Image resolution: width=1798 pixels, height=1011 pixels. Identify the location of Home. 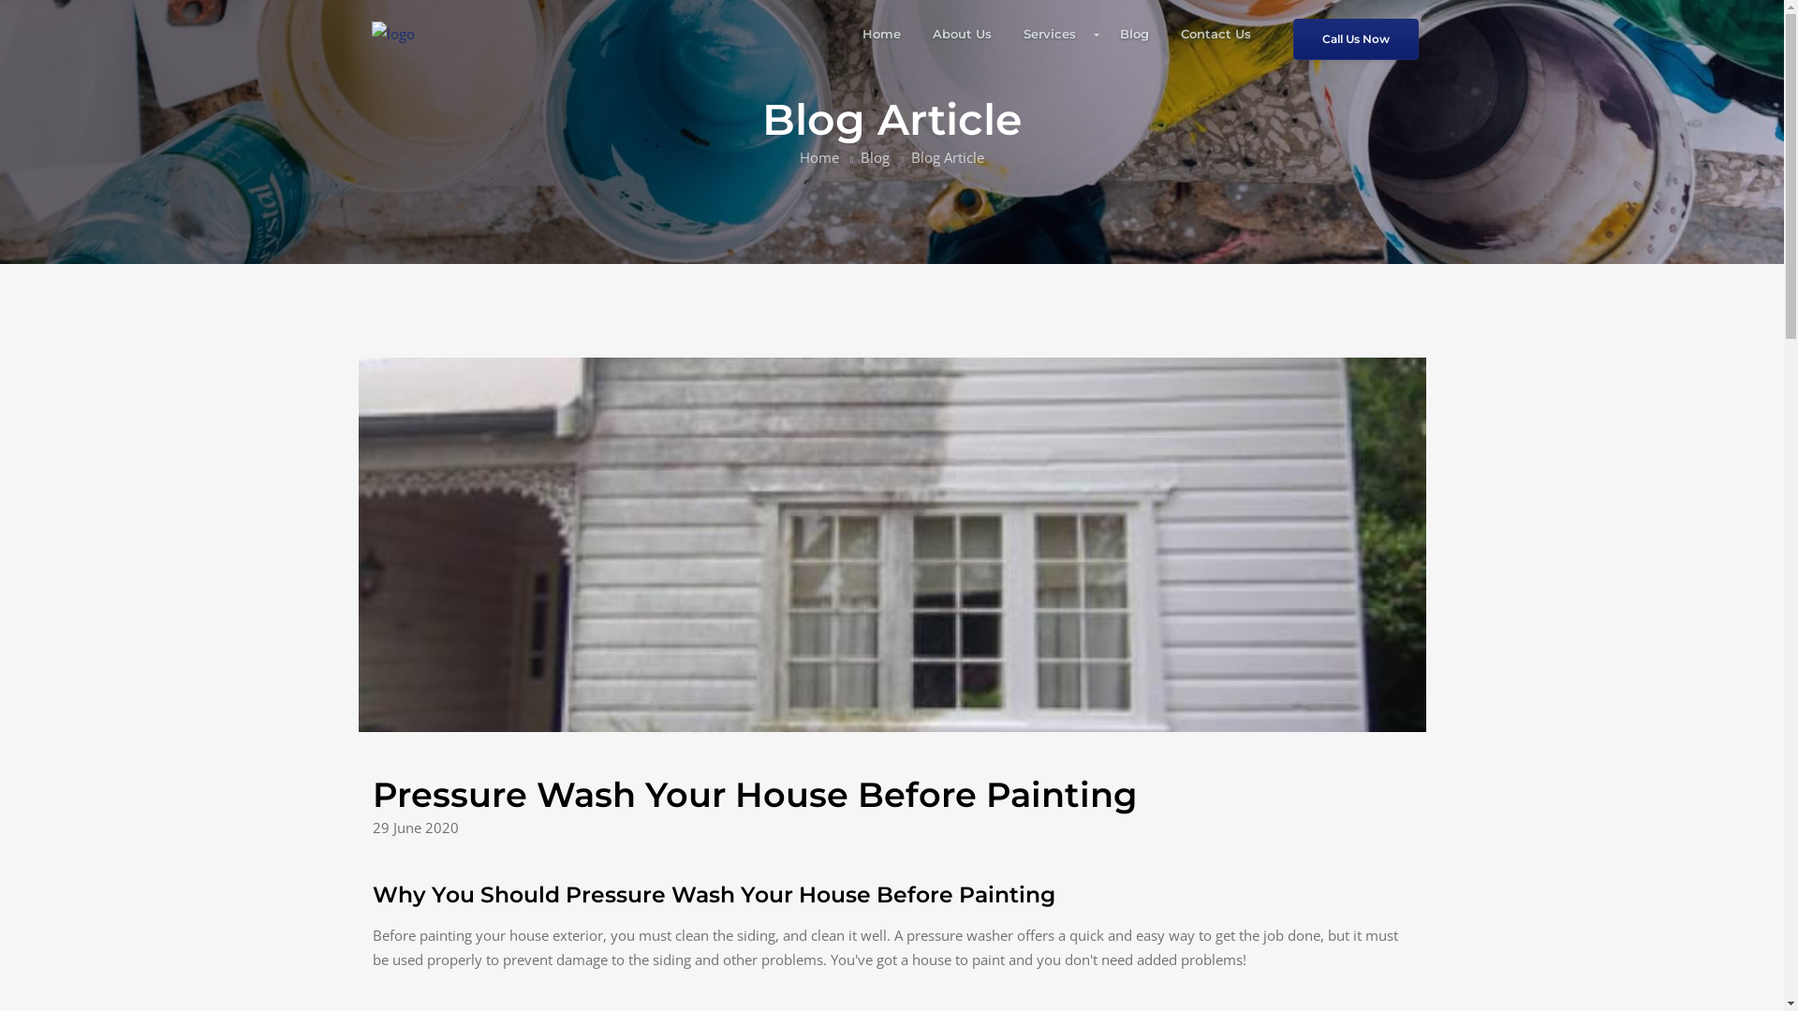
(882, 34).